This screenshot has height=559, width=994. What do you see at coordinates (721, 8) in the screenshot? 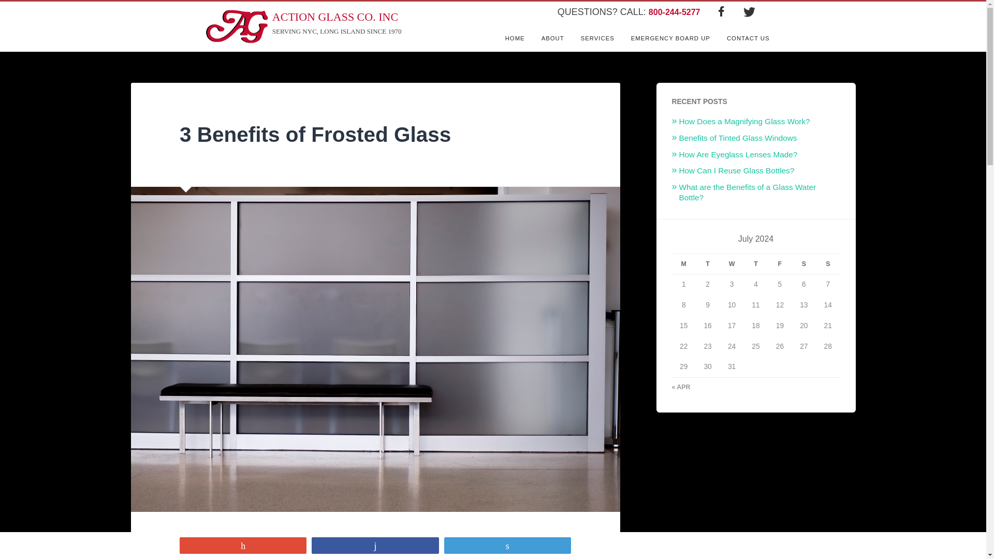
I see `Thursday` at bounding box center [721, 8].